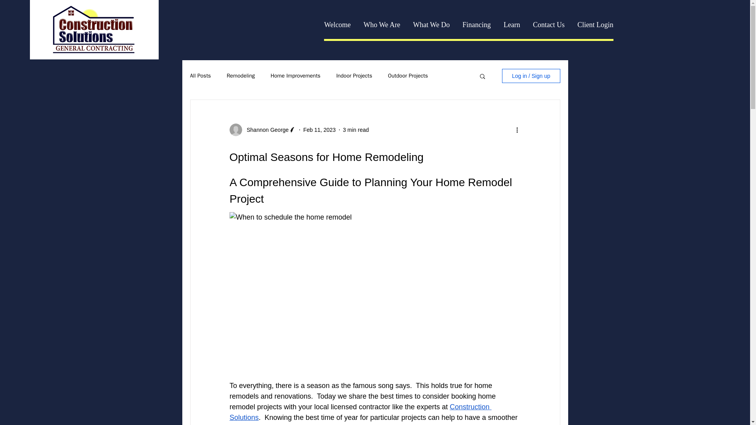 The height and width of the screenshot is (425, 756). I want to click on Learn, so click(512, 25).